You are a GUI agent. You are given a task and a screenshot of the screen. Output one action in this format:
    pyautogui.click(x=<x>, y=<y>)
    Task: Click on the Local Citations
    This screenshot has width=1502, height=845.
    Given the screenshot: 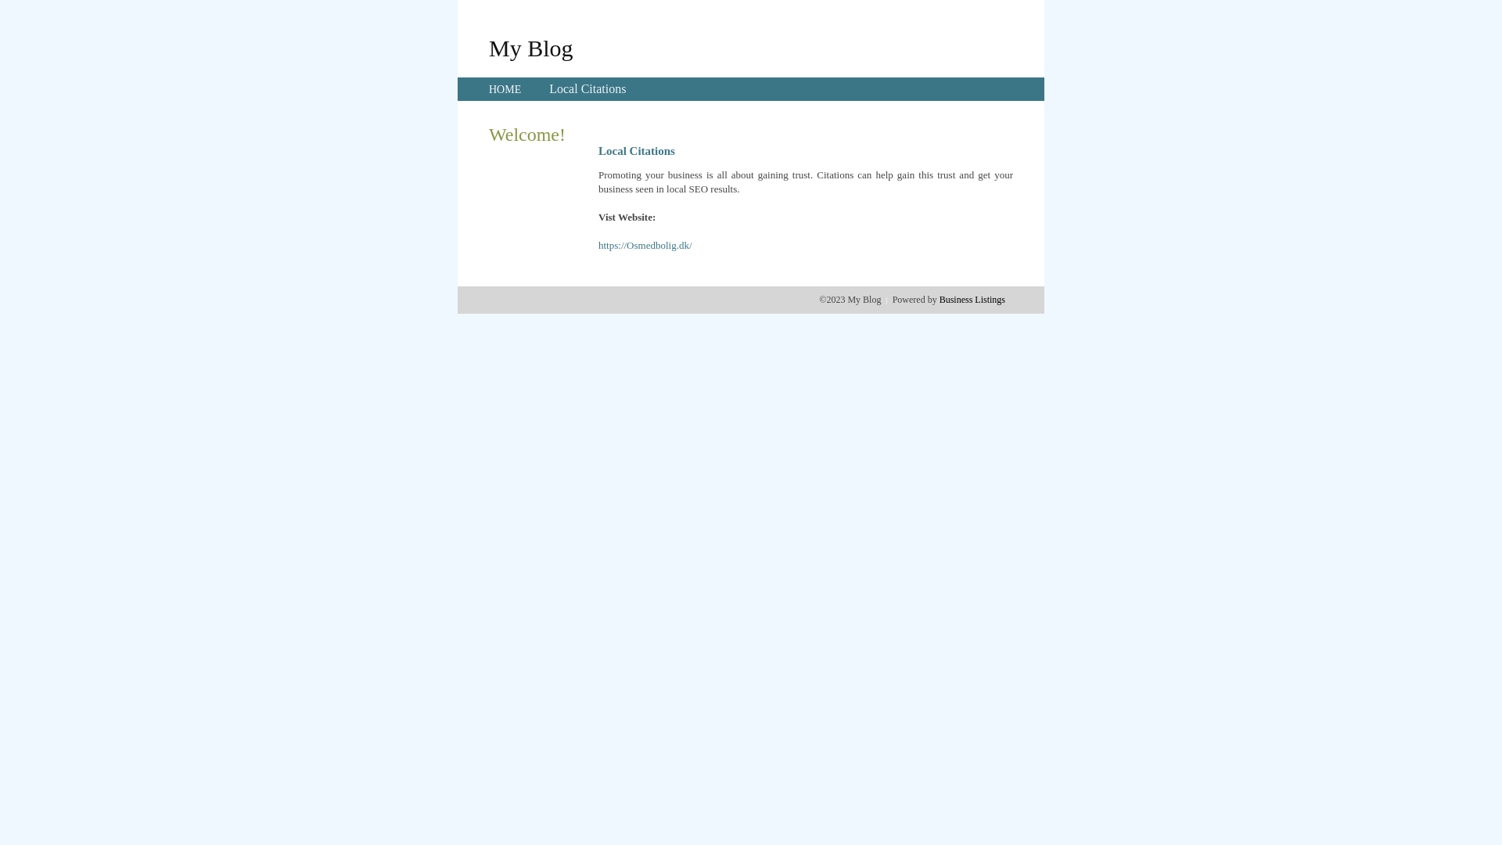 What is the action you would take?
    pyautogui.click(x=588, y=89)
    